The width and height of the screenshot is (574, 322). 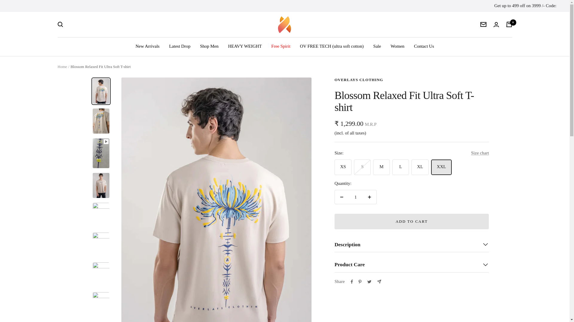 What do you see at coordinates (147, 46) in the screenshot?
I see `New Arrivals` at bounding box center [147, 46].